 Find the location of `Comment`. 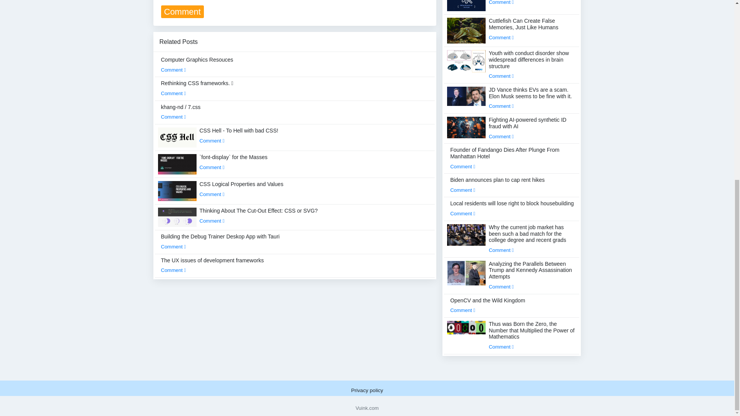

Comment is located at coordinates (173, 117).